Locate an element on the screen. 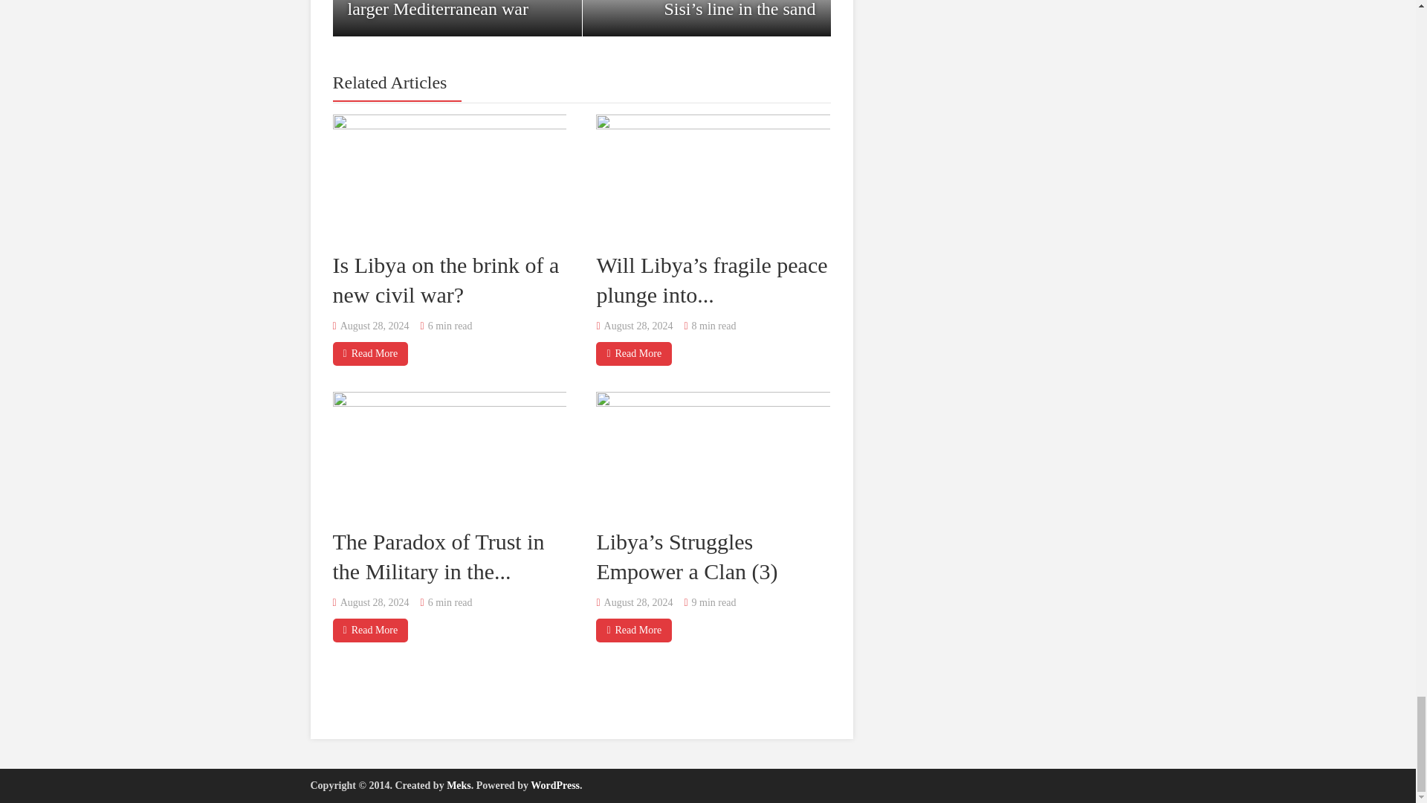 The height and width of the screenshot is (803, 1427). Is Libya on the brink of a new civil war? is located at coordinates (446, 280).